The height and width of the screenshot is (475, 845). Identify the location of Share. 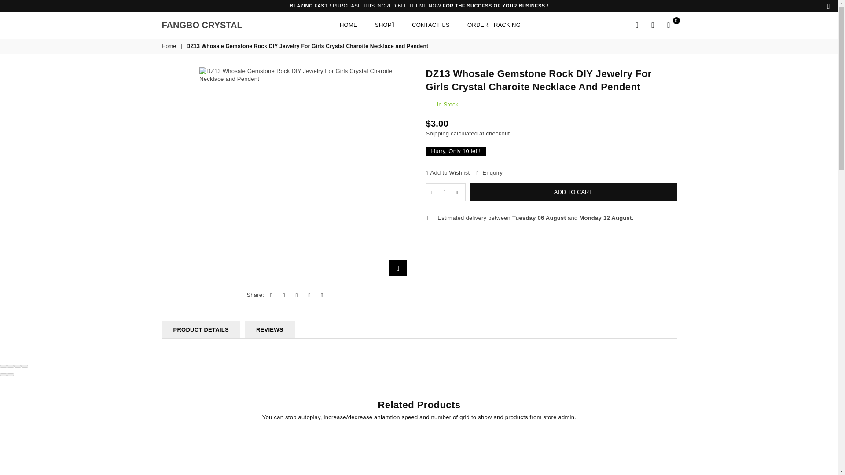
(669, 25).